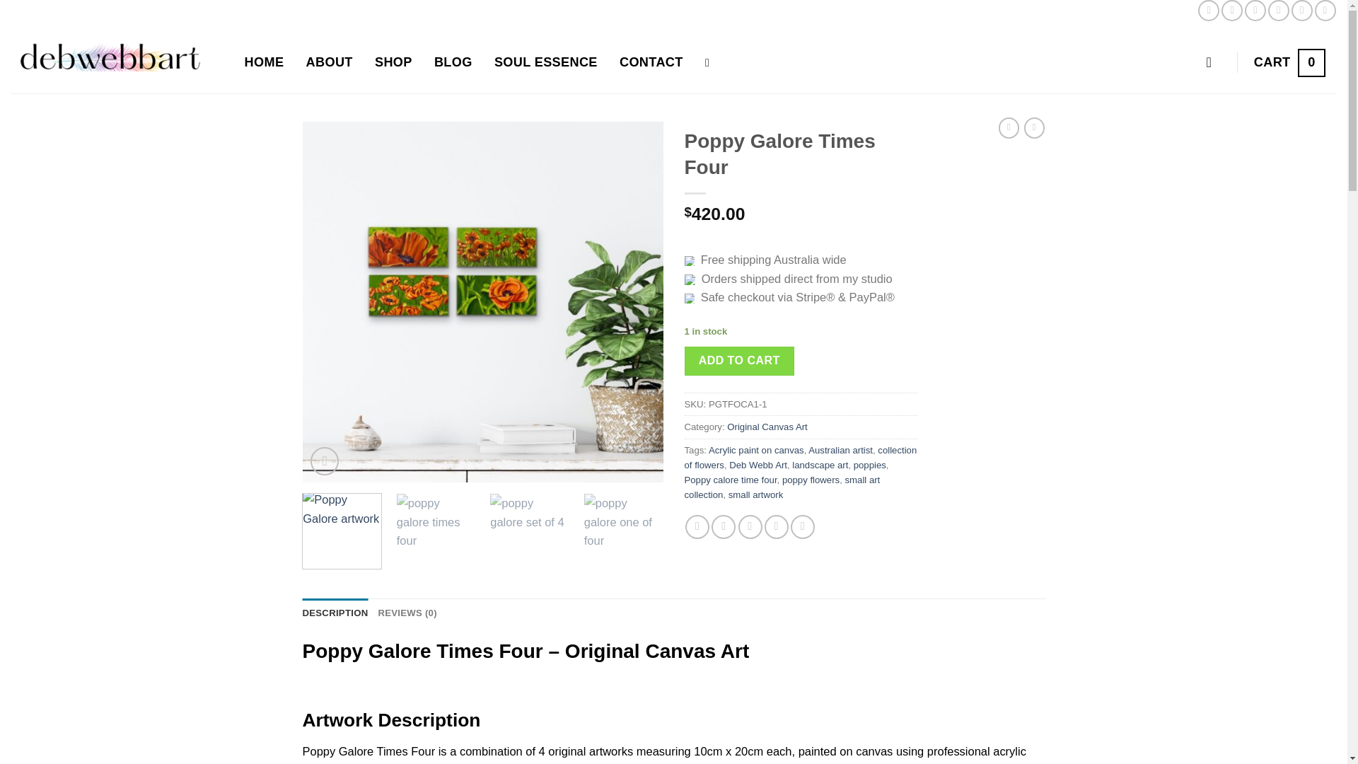 This screenshot has height=764, width=1358. I want to click on Login, so click(1208, 11).